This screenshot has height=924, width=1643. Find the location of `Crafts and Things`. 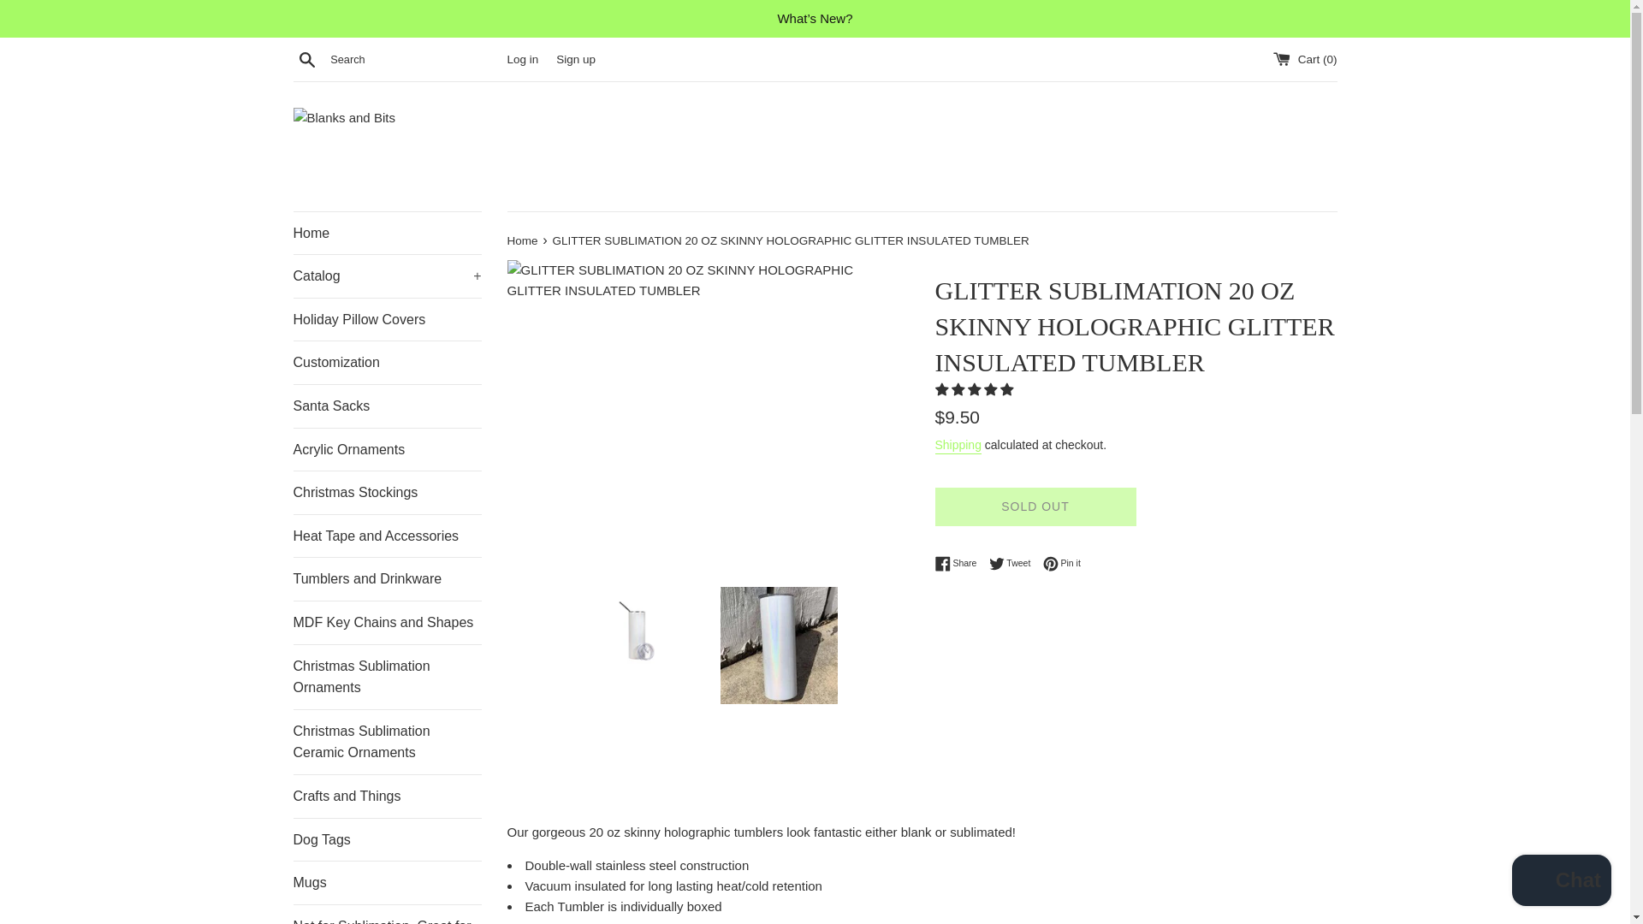

Crafts and Things is located at coordinates (387, 796).